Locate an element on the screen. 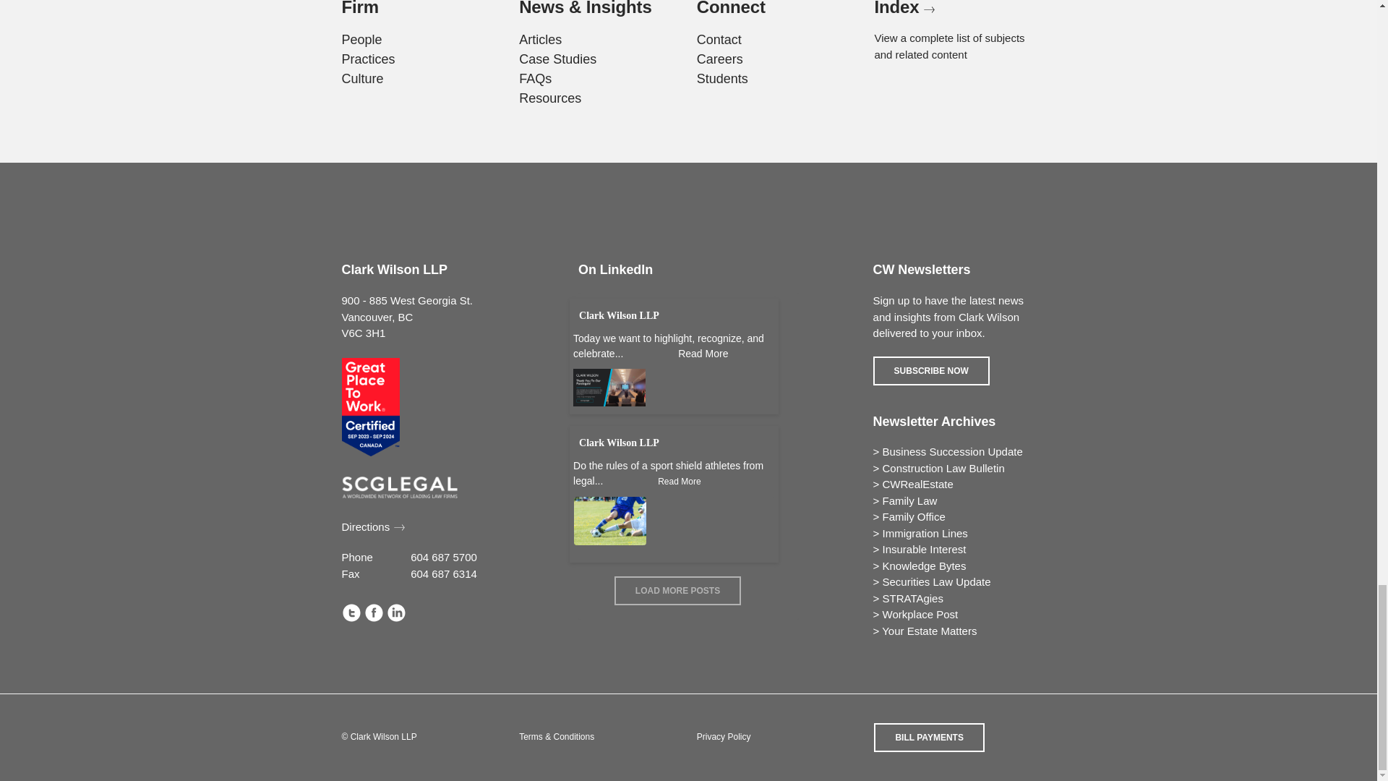 Image resolution: width=1388 pixels, height=781 pixels. Practices is located at coordinates (367, 59).